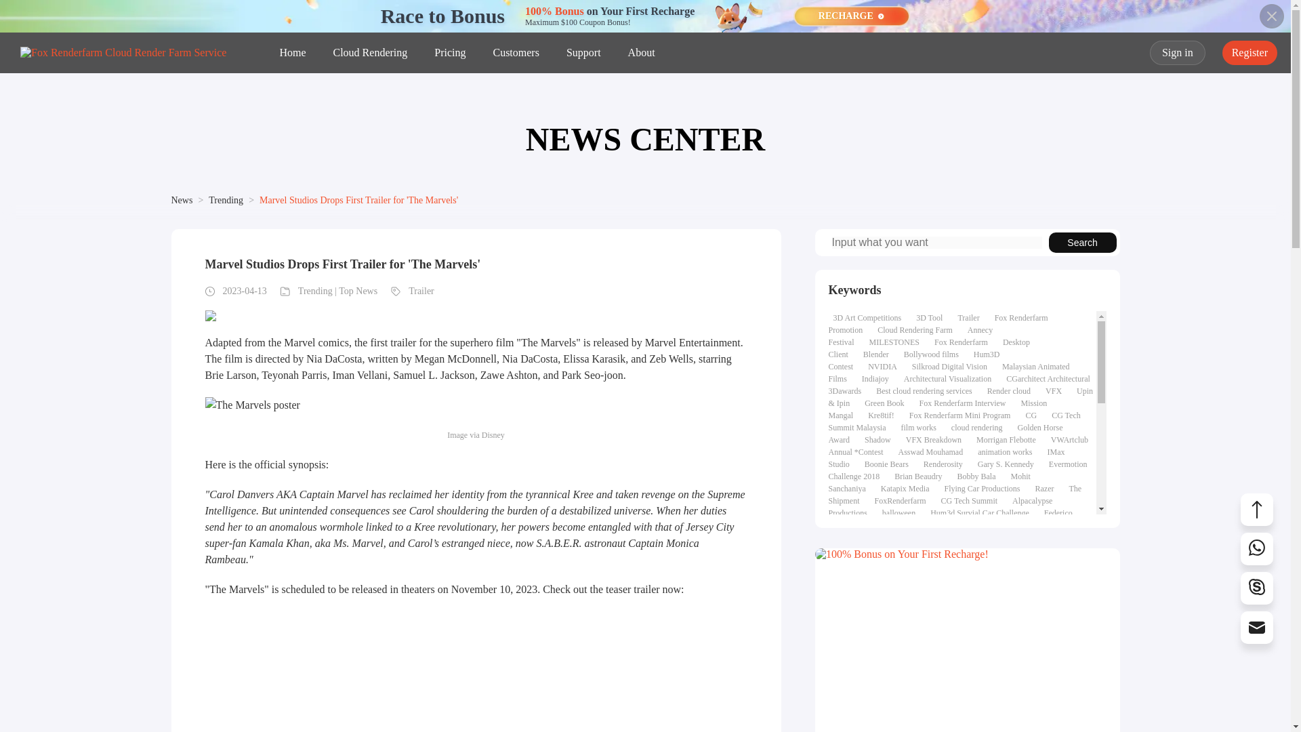 This screenshot has height=732, width=1301. Describe the element at coordinates (226, 201) in the screenshot. I see `Trending` at that location.